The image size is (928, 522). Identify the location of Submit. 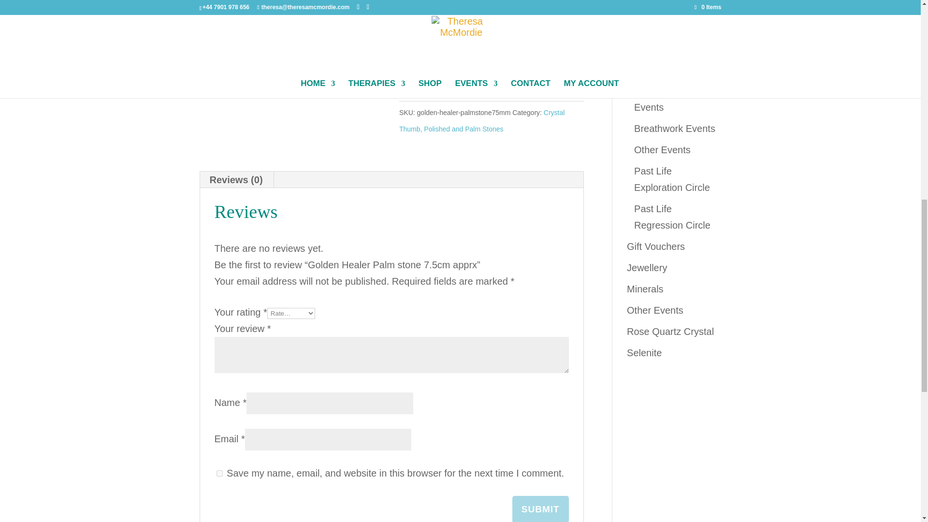
(540, 509).